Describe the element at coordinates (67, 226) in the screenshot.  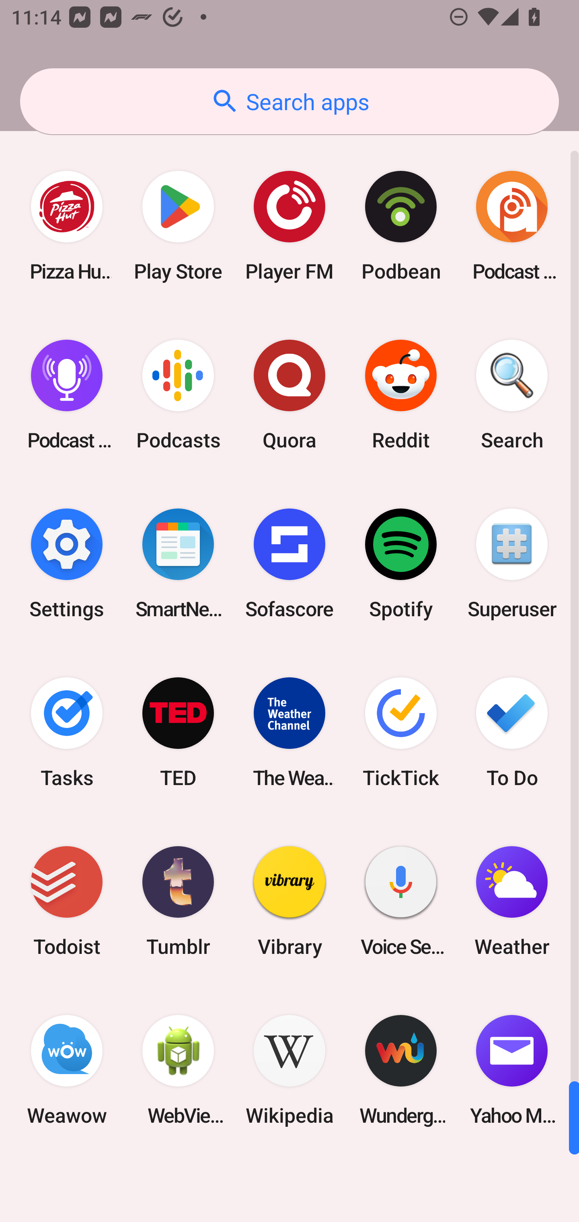
I see `Pizza Hut HK & Macau` at that location.